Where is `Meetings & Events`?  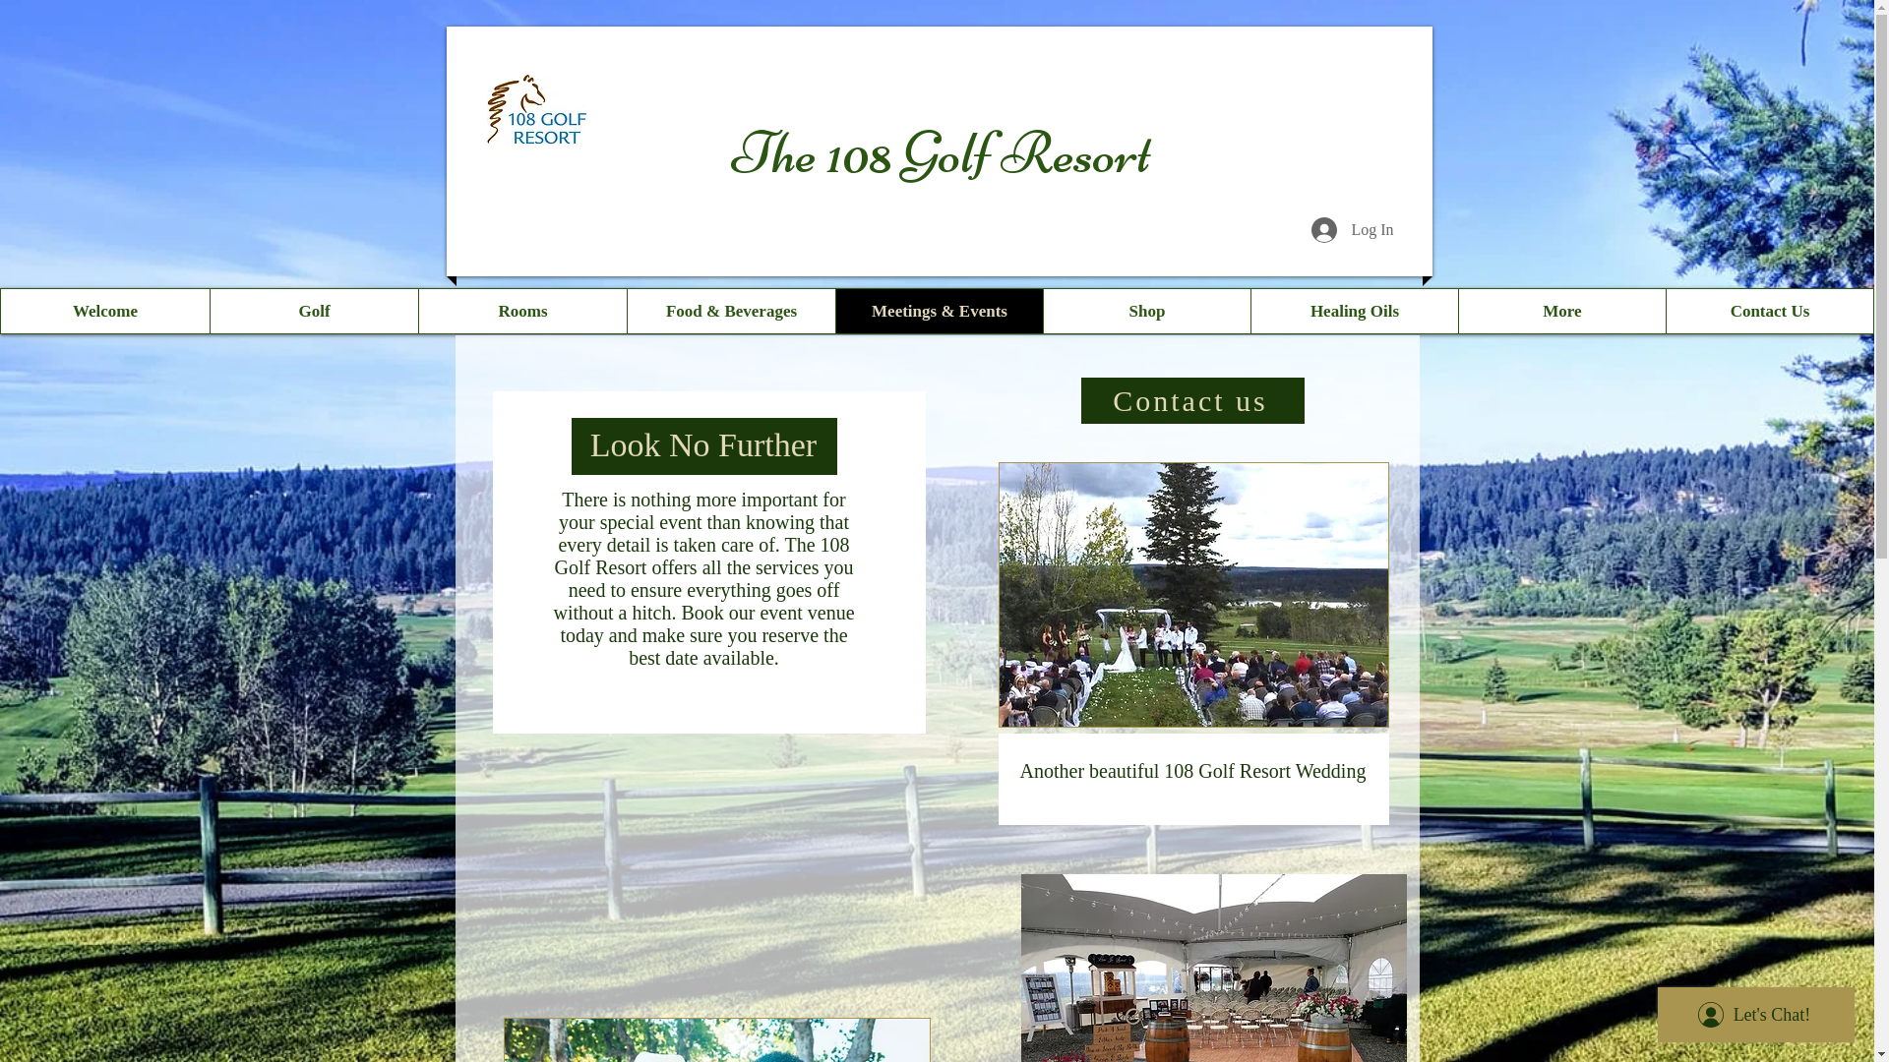
Meetings & Events is located at coordinates (939, 311).